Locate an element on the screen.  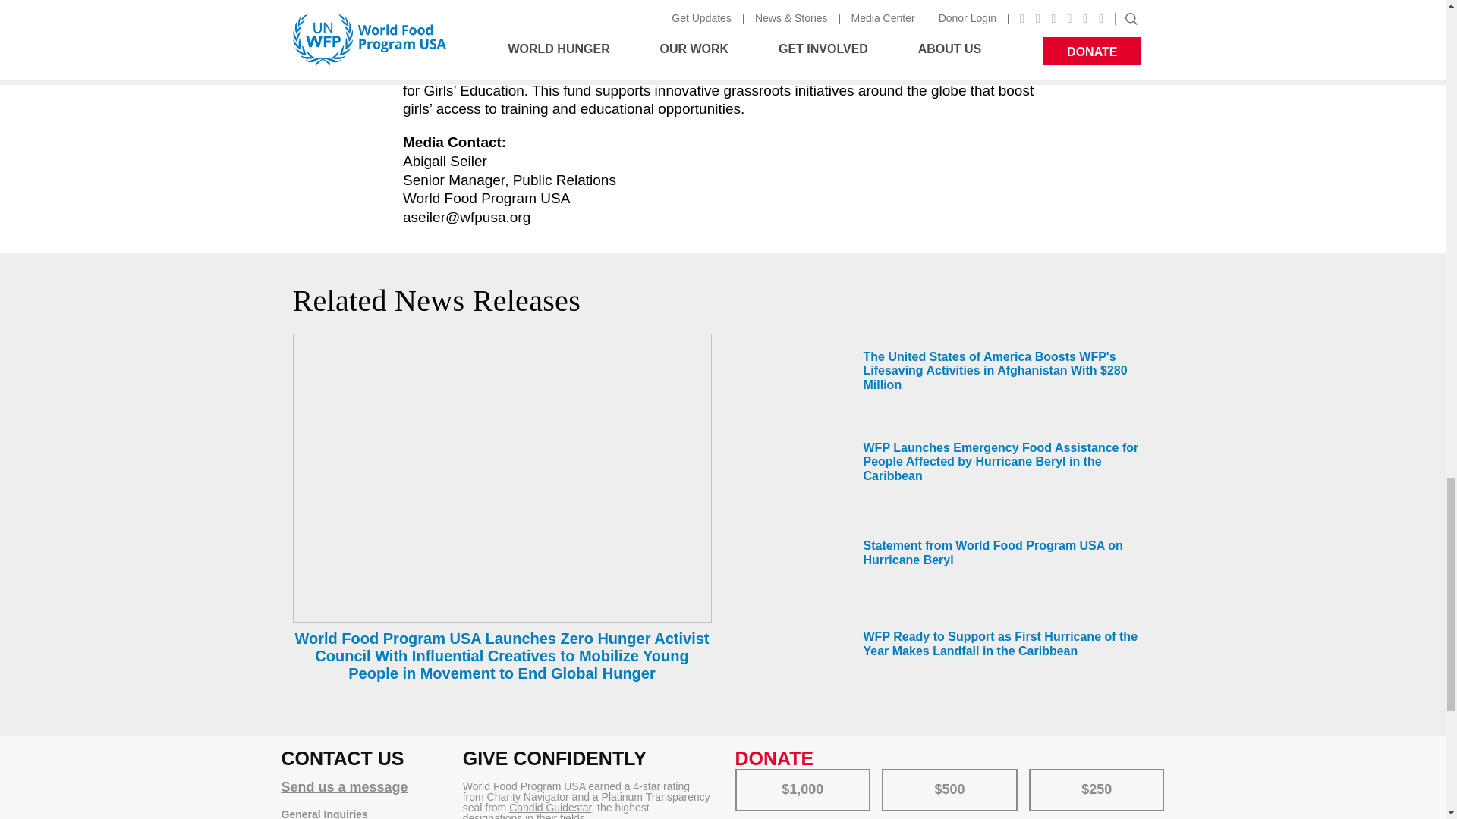
250 is located at coordinates (1040, 773).